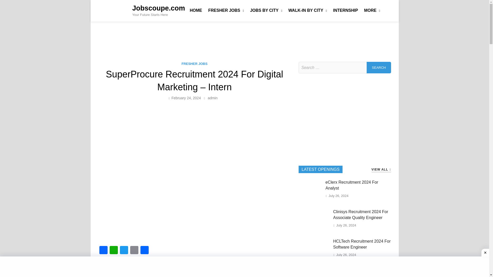 This screenshot has width=493, height=277. Describe the element at coordinates (310, 183) in the screenshot. I see `eClerx Recruitment 2024 For Analyst` at that location.